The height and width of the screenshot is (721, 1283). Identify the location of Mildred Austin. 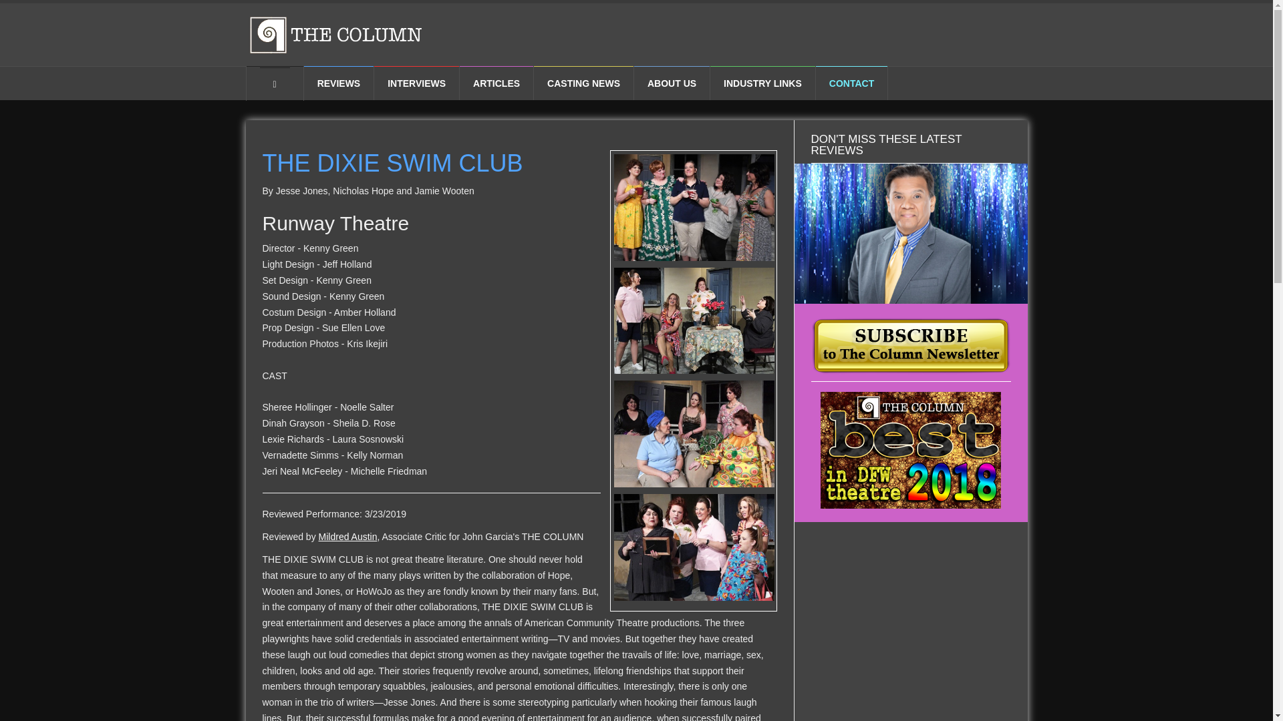
(347, 537).